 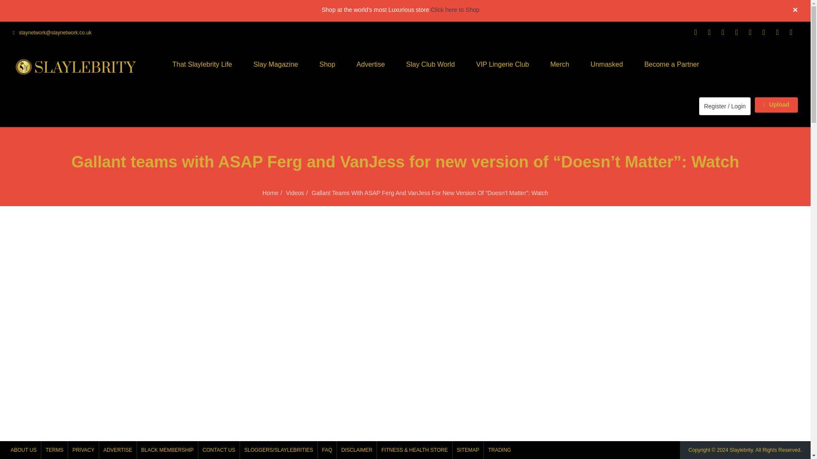 I want to click on Become a Partner, so click(x=671, y=64).